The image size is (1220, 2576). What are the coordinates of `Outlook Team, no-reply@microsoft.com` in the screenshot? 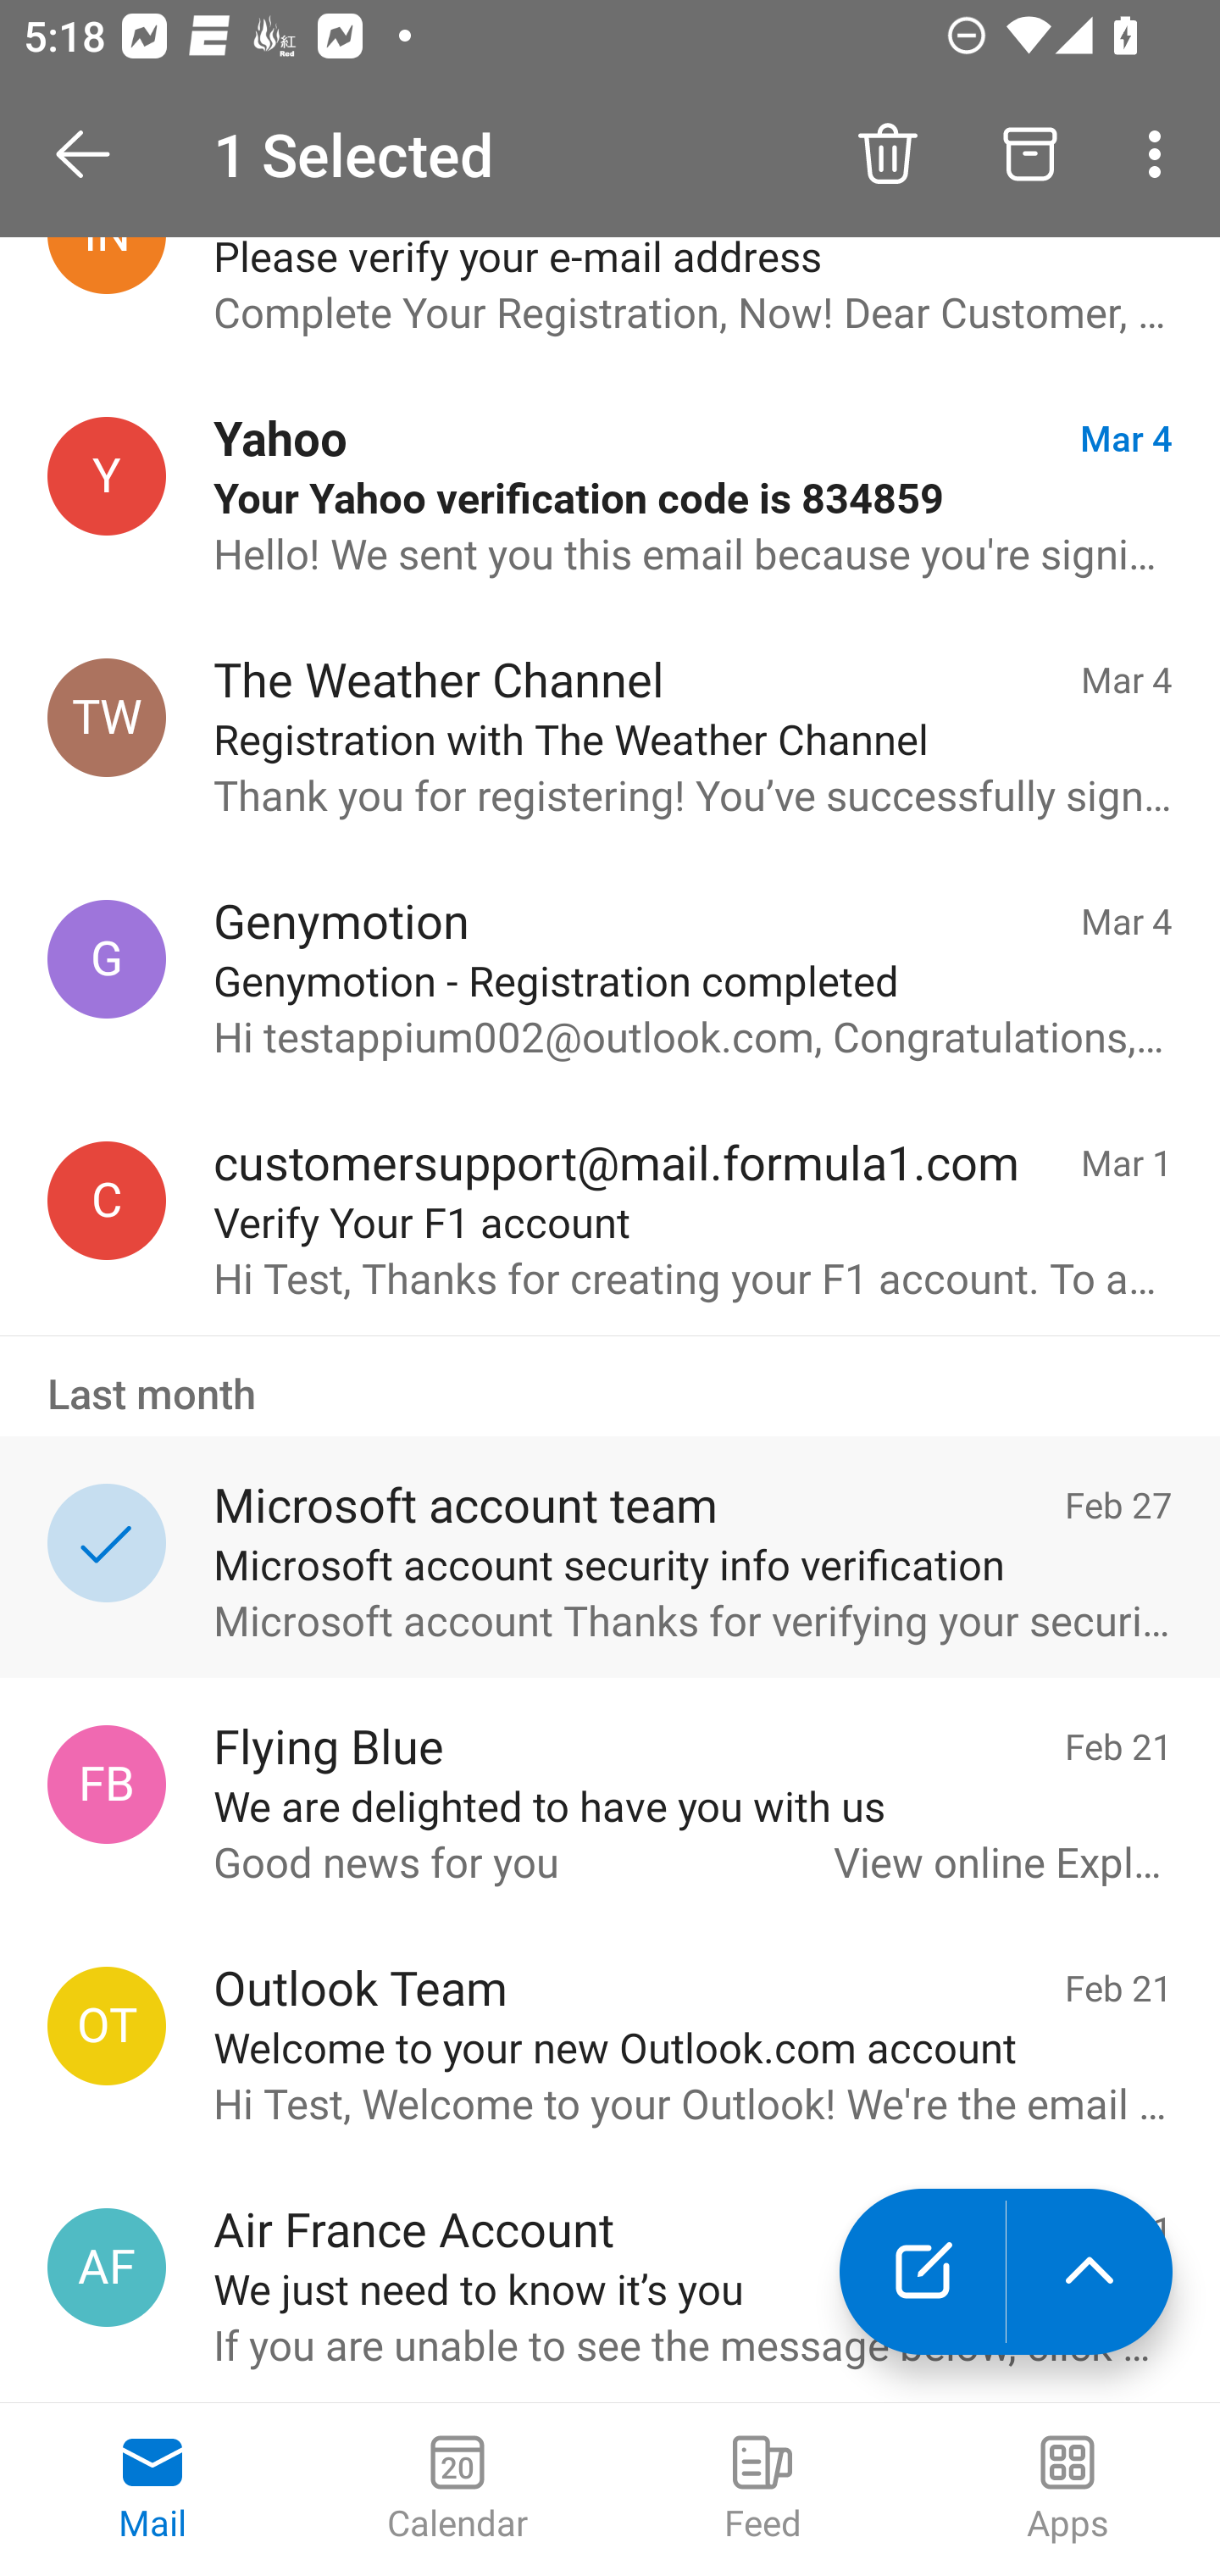 It's located at (107, 2025).